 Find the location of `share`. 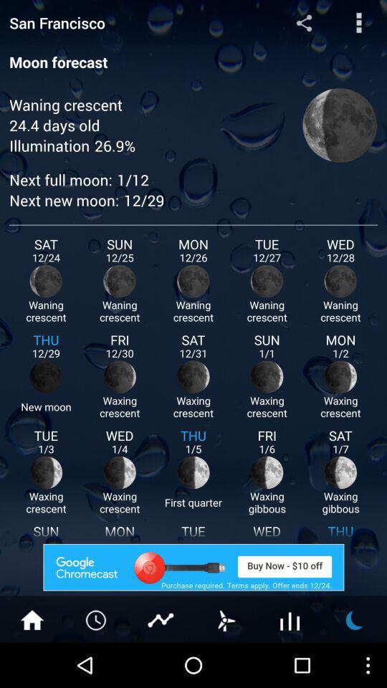

share is located at coordinates (304, 23).